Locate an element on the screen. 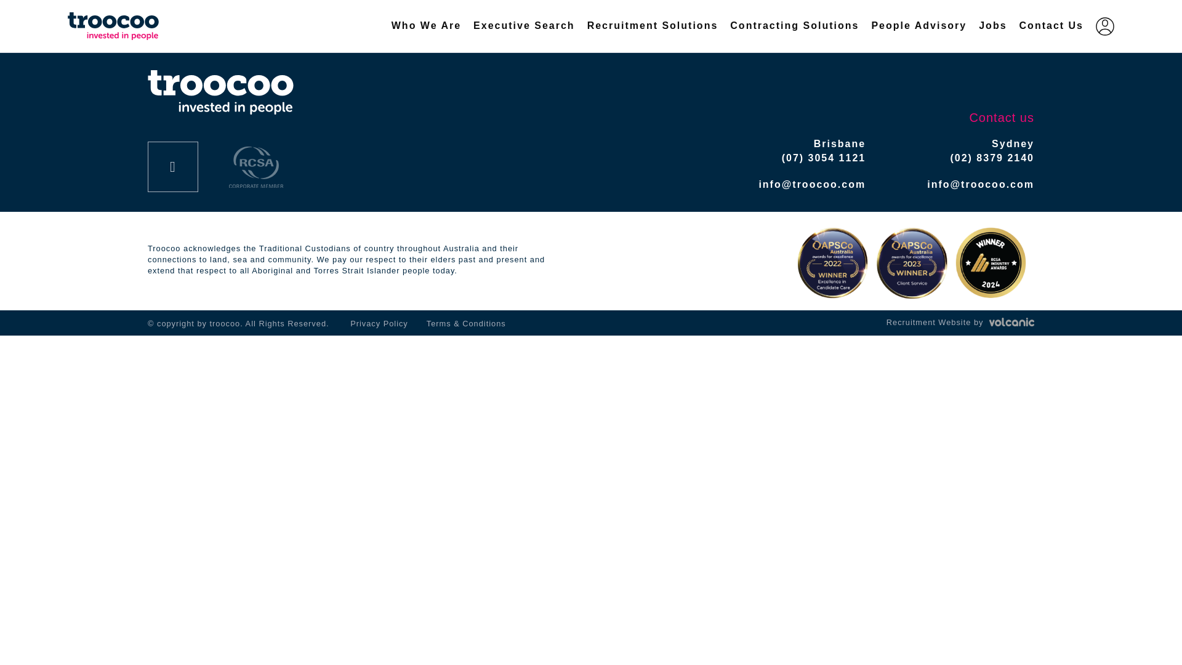 Image resolution: width=1182 pixels, height=665 pixels. People Advisory is located at coordinates (919, 26).